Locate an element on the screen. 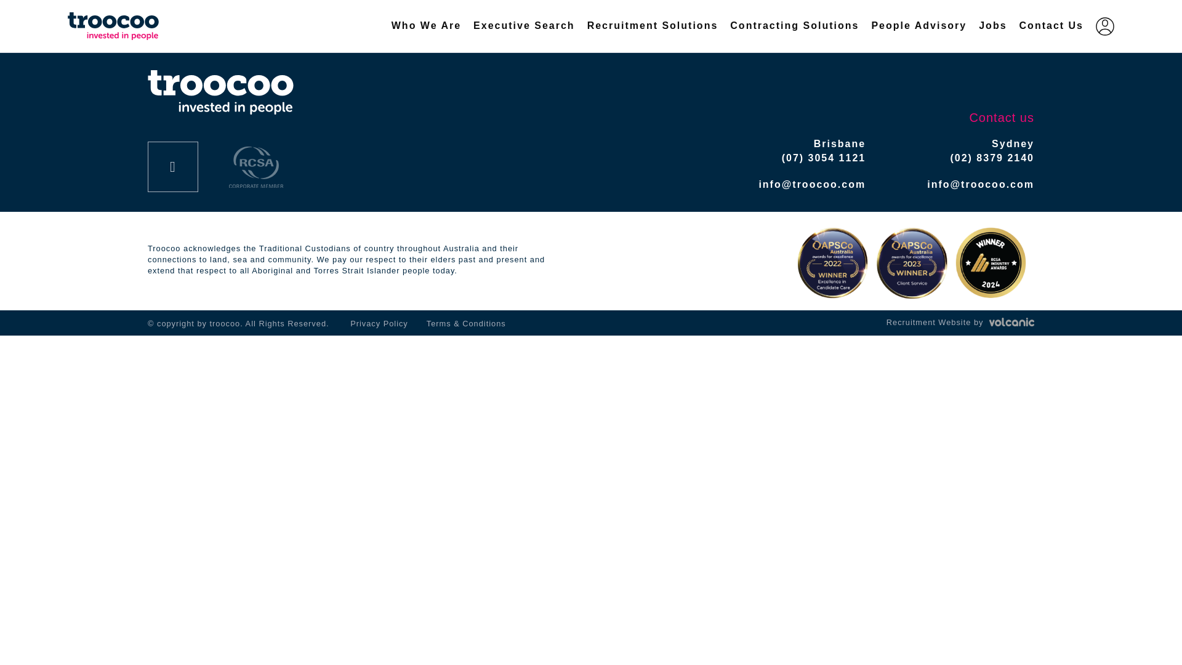 Image resolution: width=1182 pixels, height=665 pixels. People Advisory is located at coordinates (919, 26).